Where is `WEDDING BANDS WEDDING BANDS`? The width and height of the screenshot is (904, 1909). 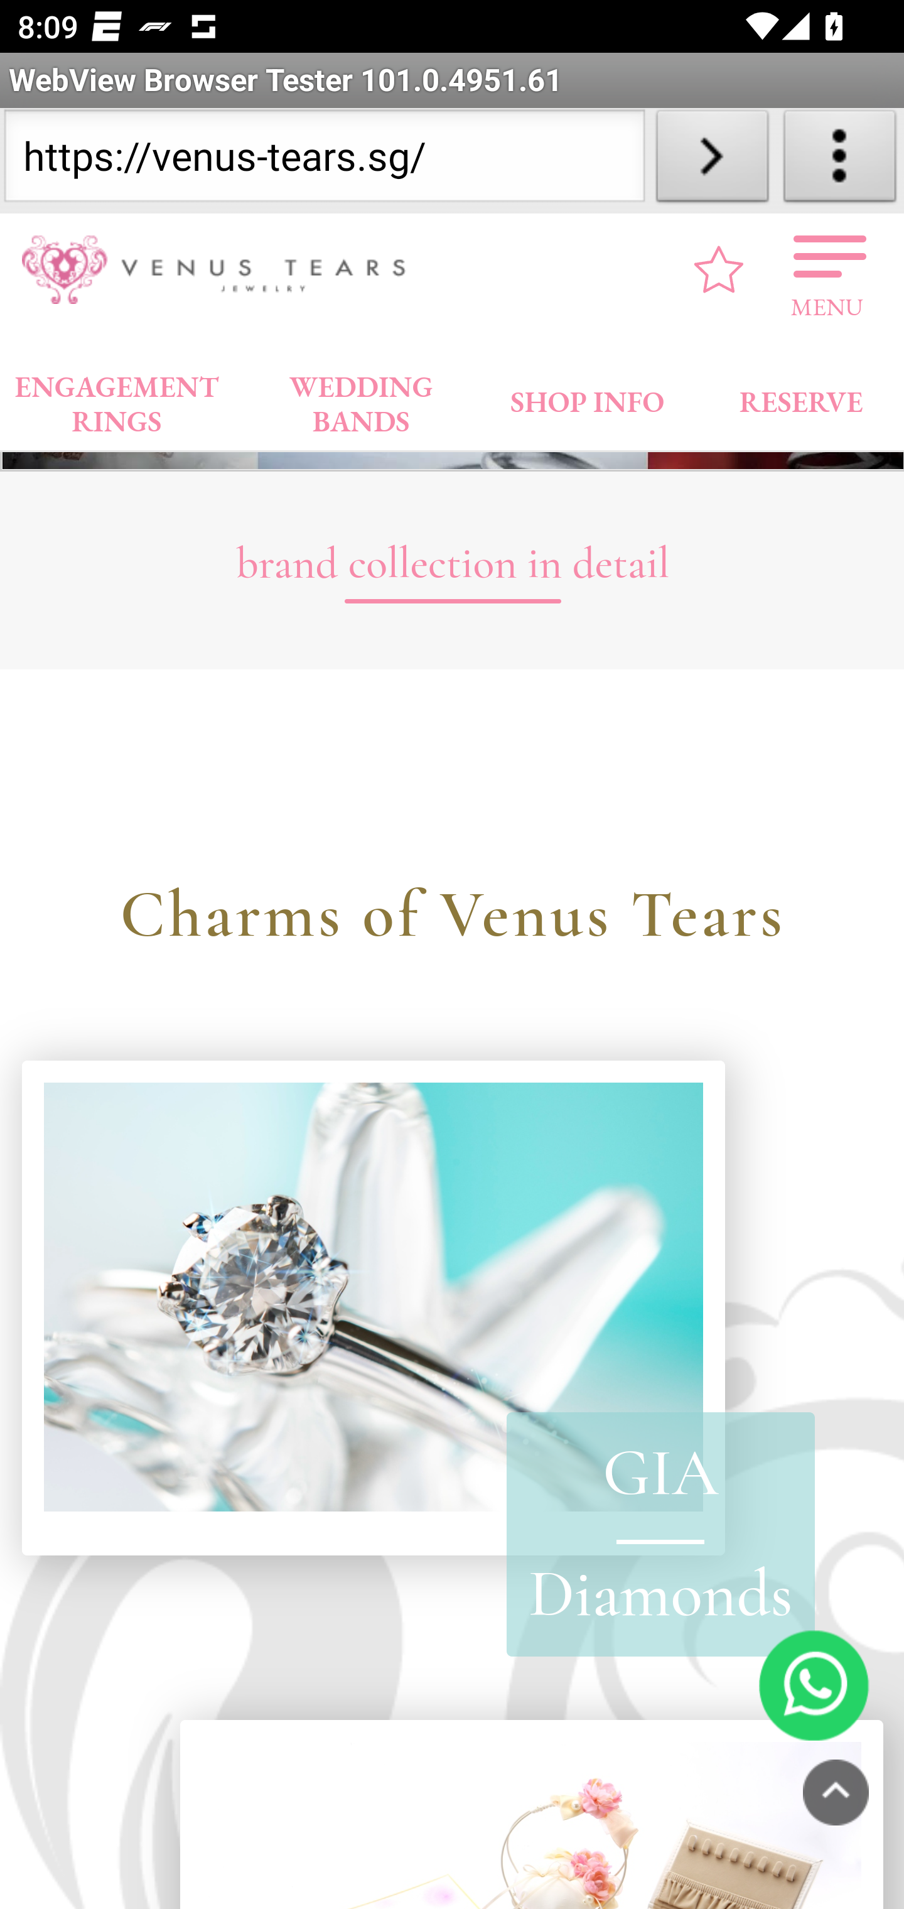 WEDDING BANDS WEDDING BANDS is located at coordinates (361, 399).